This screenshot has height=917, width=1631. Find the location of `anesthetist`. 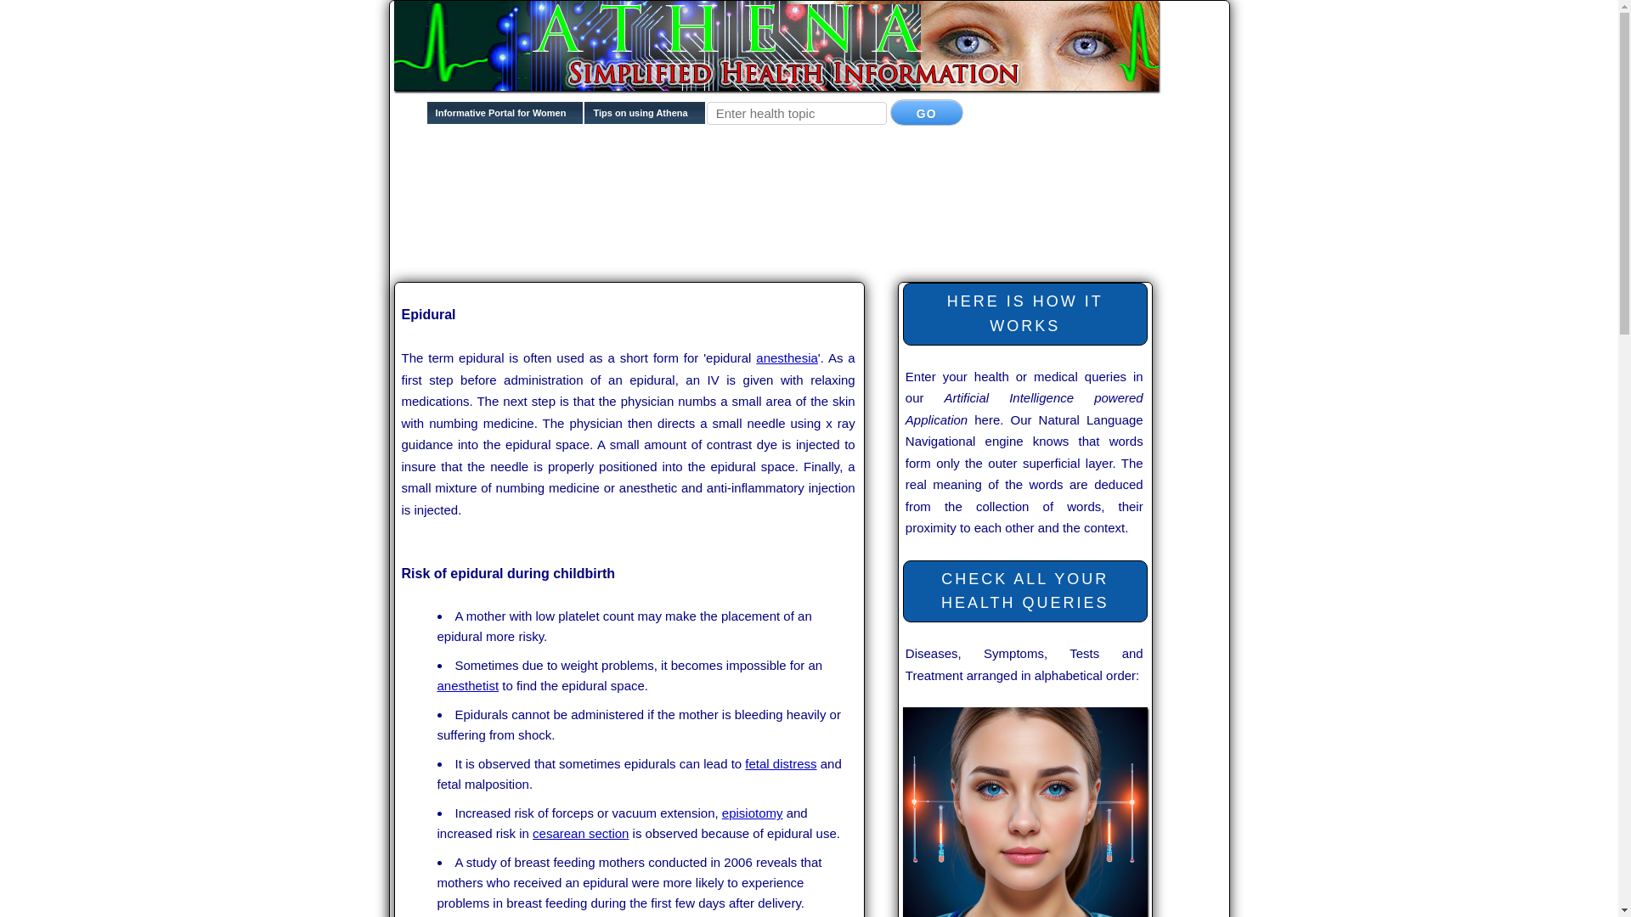

anesthetist is located at coordinates (467, 686).